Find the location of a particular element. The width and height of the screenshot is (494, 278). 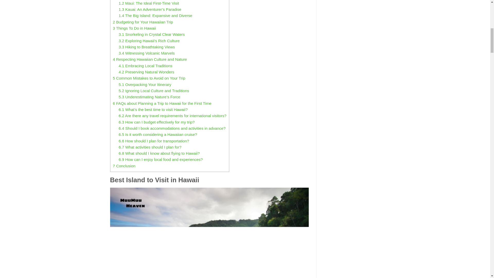

6.7 What activities should I plan for? is located at coordinates (150, 147).